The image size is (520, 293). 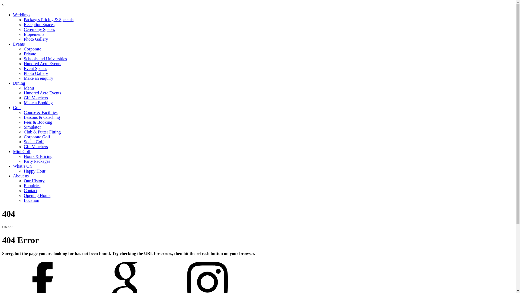 I want to click on Our History, so click(x=34, y=181).